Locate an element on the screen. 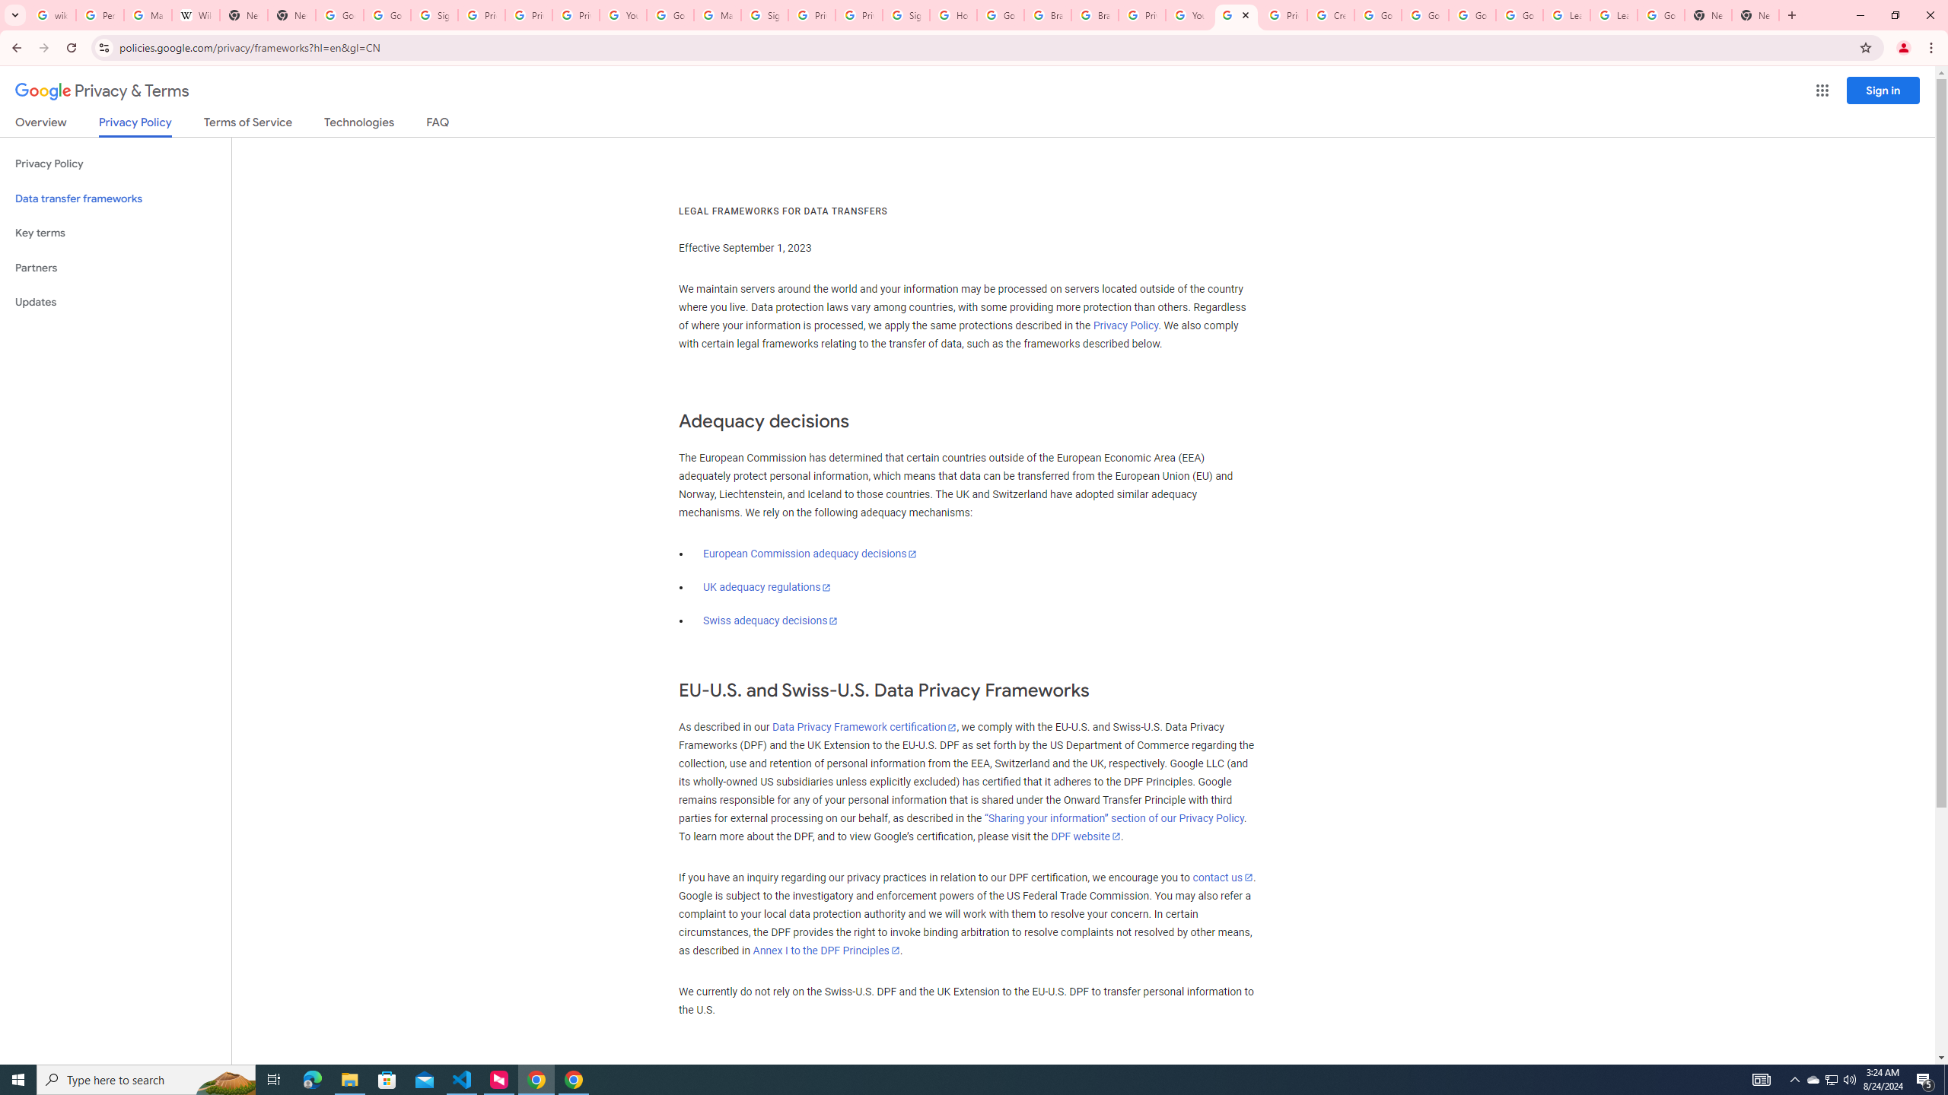  Google Account Help is located at coordinates (671, 15).